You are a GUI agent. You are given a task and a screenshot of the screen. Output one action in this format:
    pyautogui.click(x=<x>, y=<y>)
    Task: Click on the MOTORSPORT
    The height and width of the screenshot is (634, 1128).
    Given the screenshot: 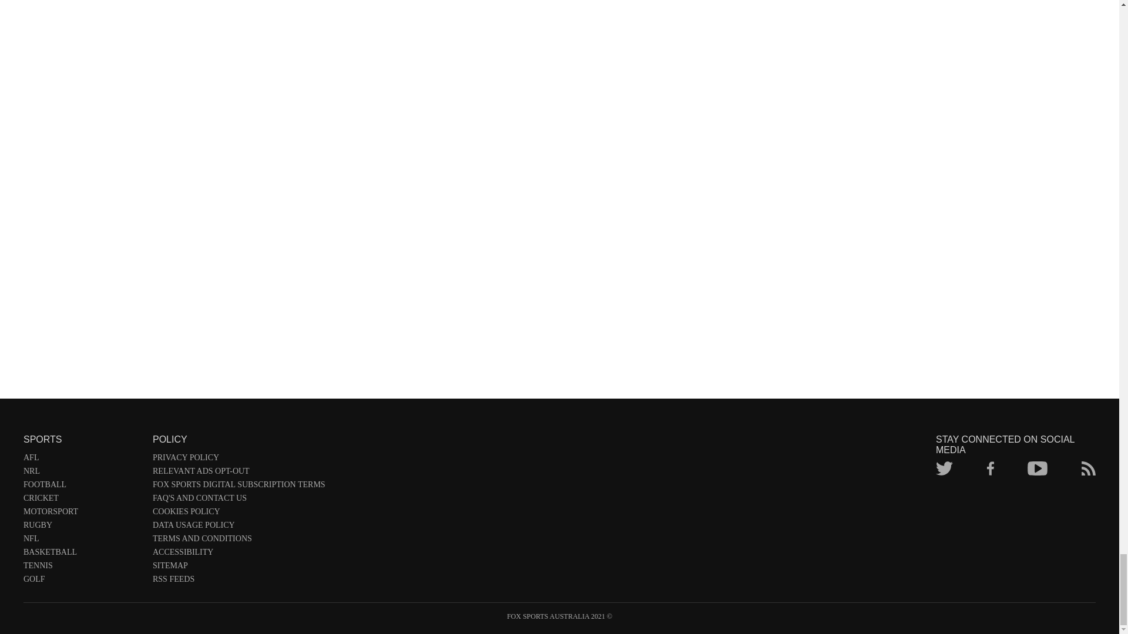 What is the action you would take?
    pyautogui.click(x=82, y=514)
    